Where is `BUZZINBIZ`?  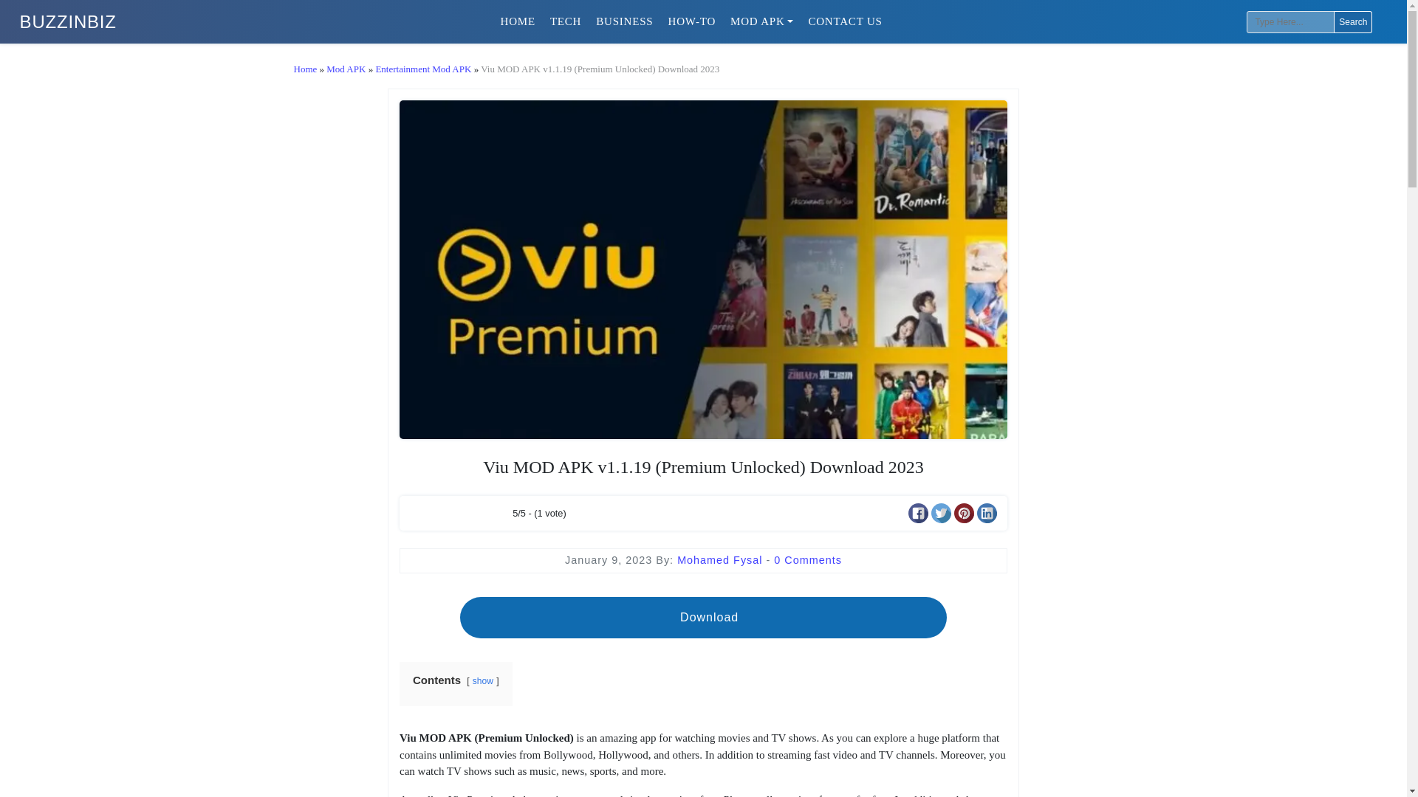 BUZZINBIZ is located at coordinates (68, 22).